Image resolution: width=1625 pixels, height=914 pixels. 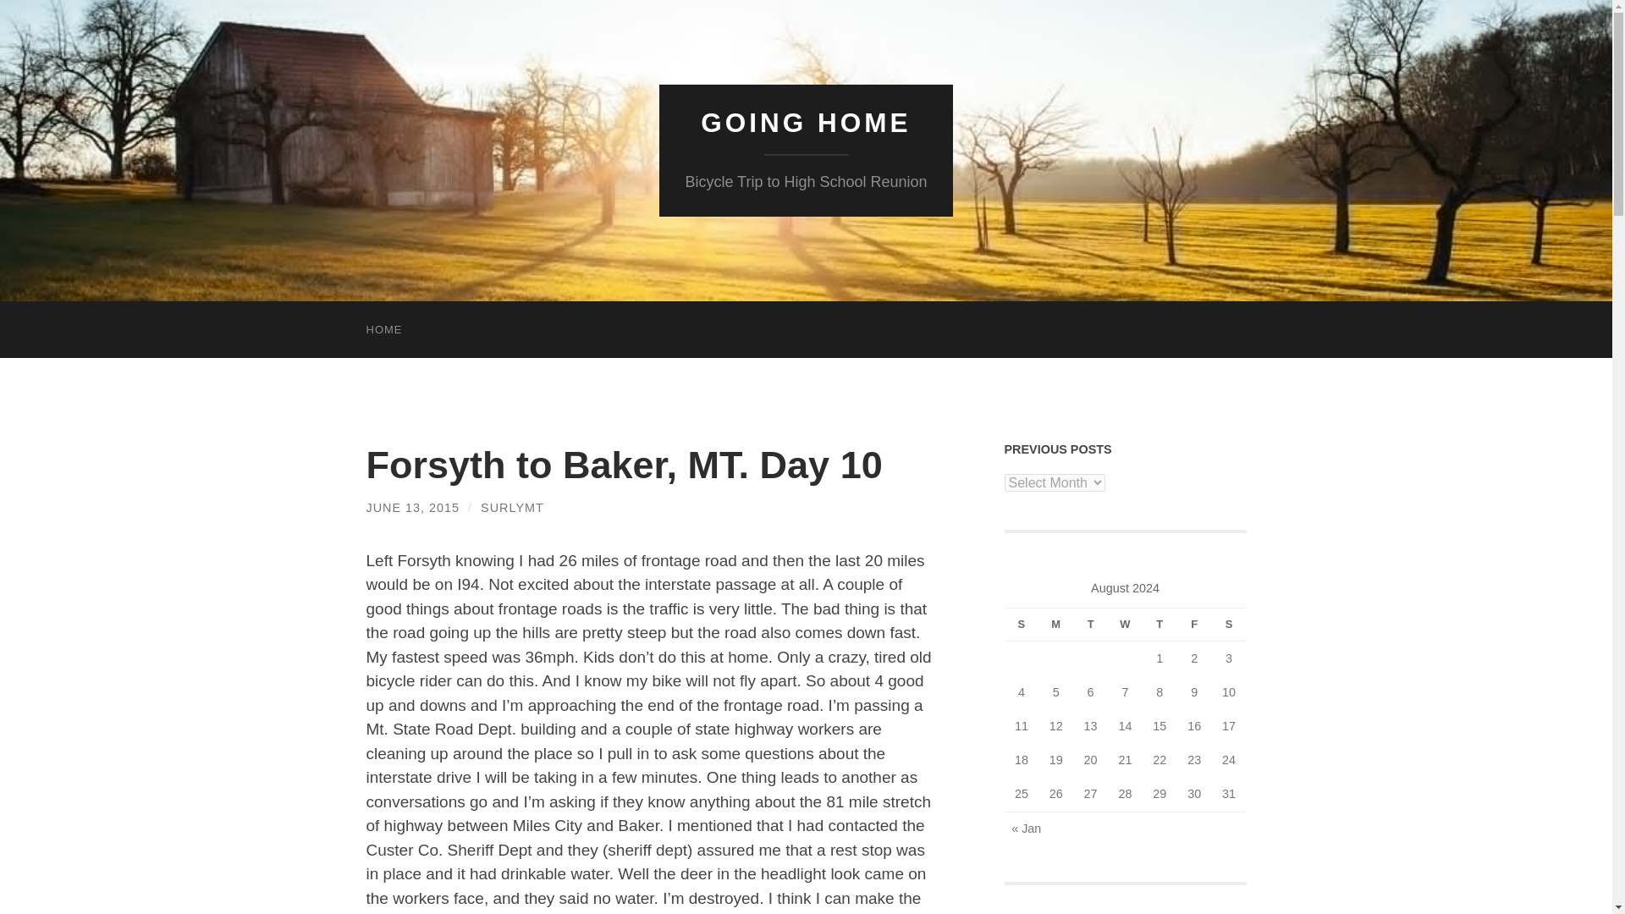 I want to click on Saturday, so click(x=1229, y=625).